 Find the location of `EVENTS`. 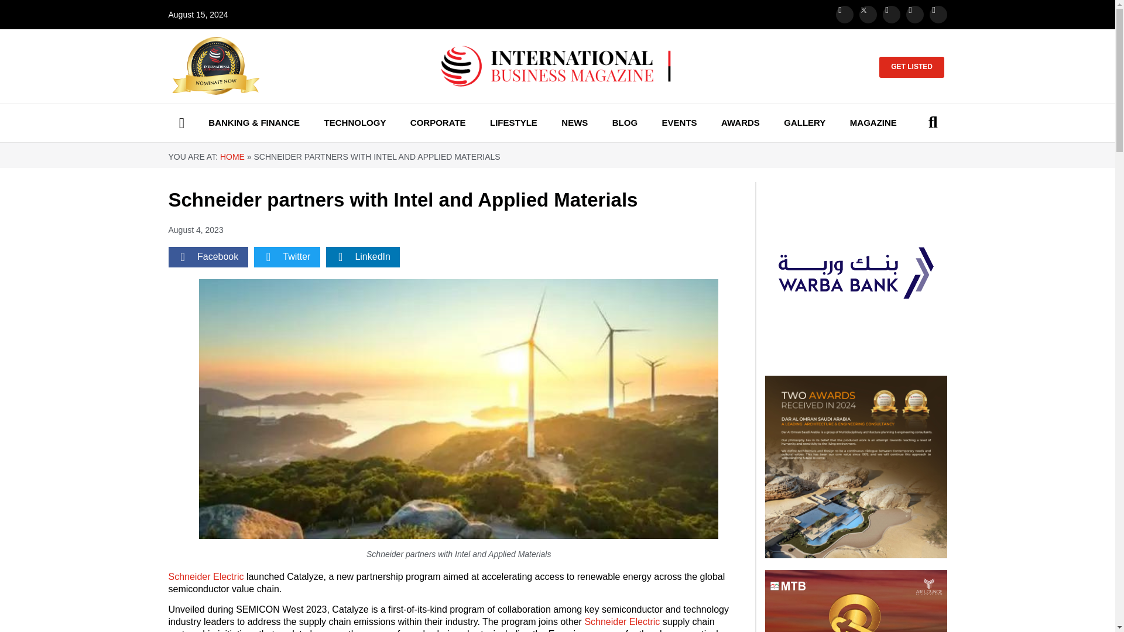

EVENTS is located at coordinates (678, 123).